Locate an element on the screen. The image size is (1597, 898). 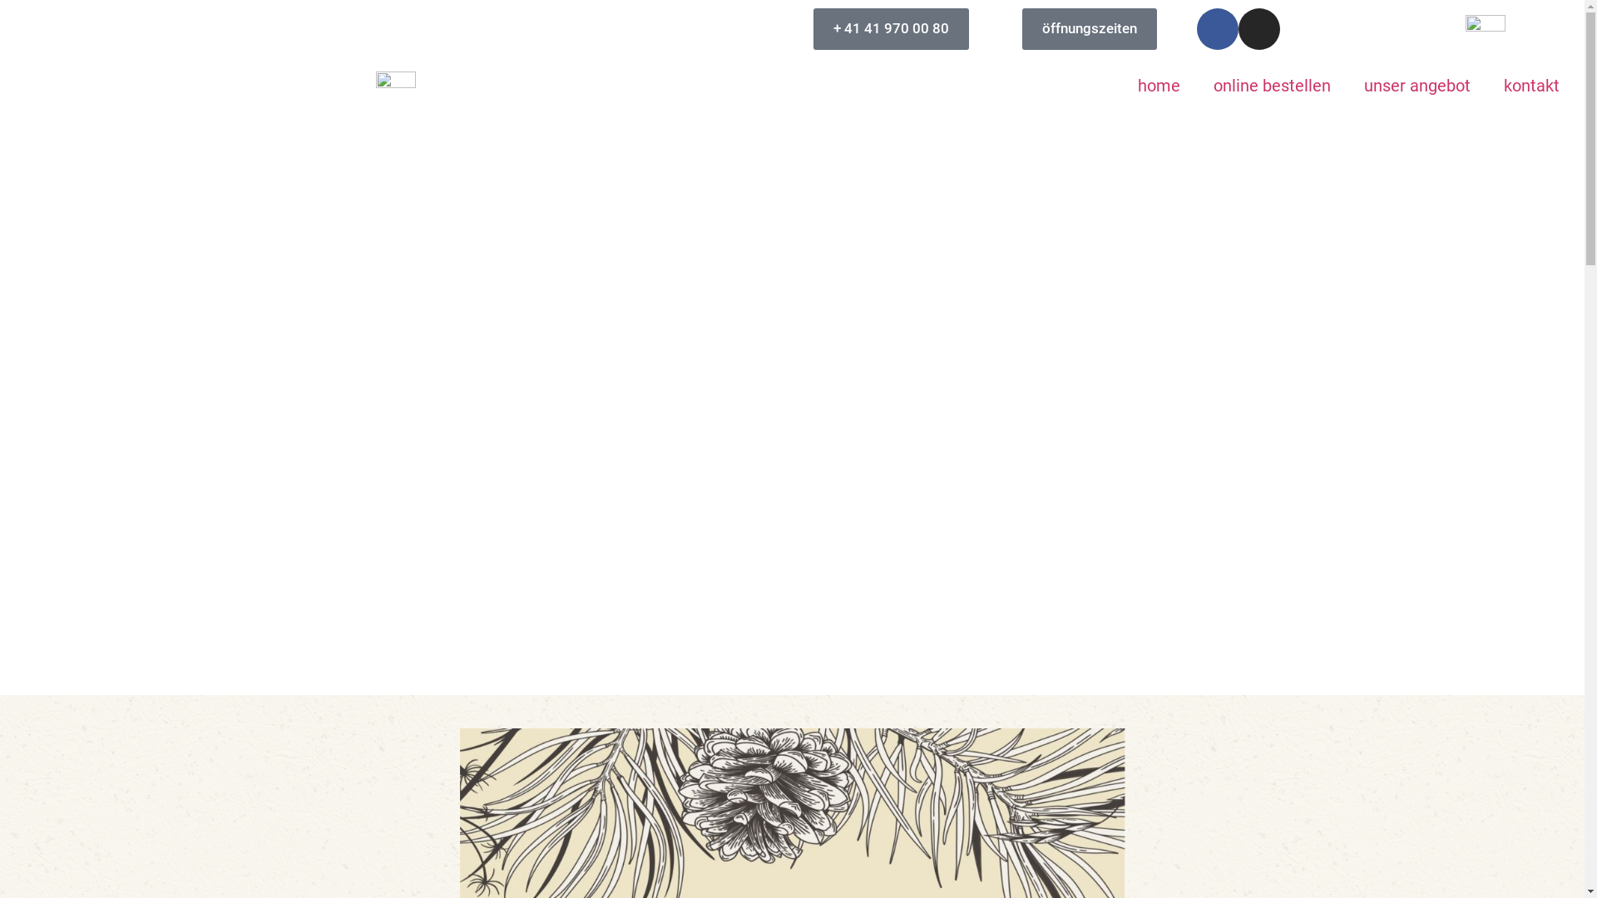
home is located at coordinates (1159, 86).